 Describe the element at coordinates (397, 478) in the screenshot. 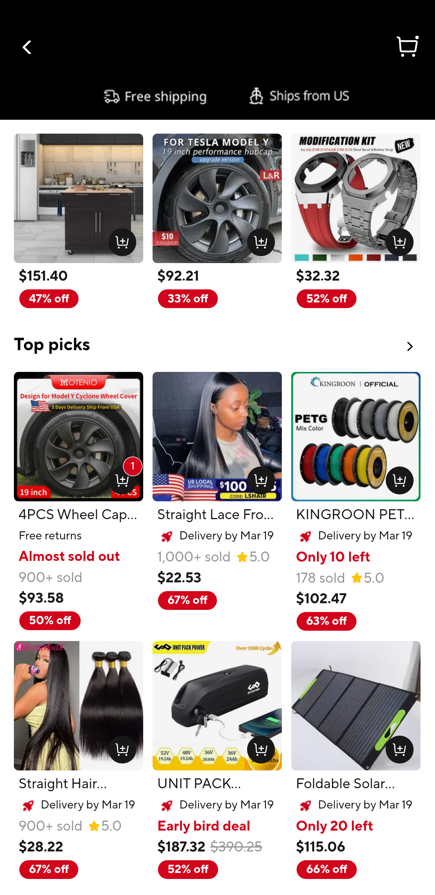

I see `128x128.png_` at that location.